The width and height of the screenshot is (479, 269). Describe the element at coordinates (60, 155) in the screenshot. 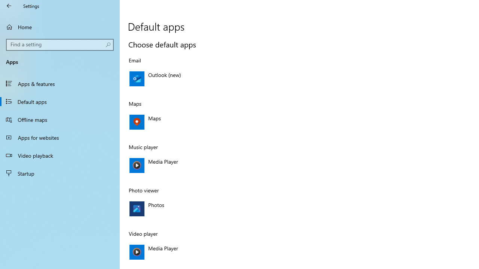

I see `Video playback` at that location.